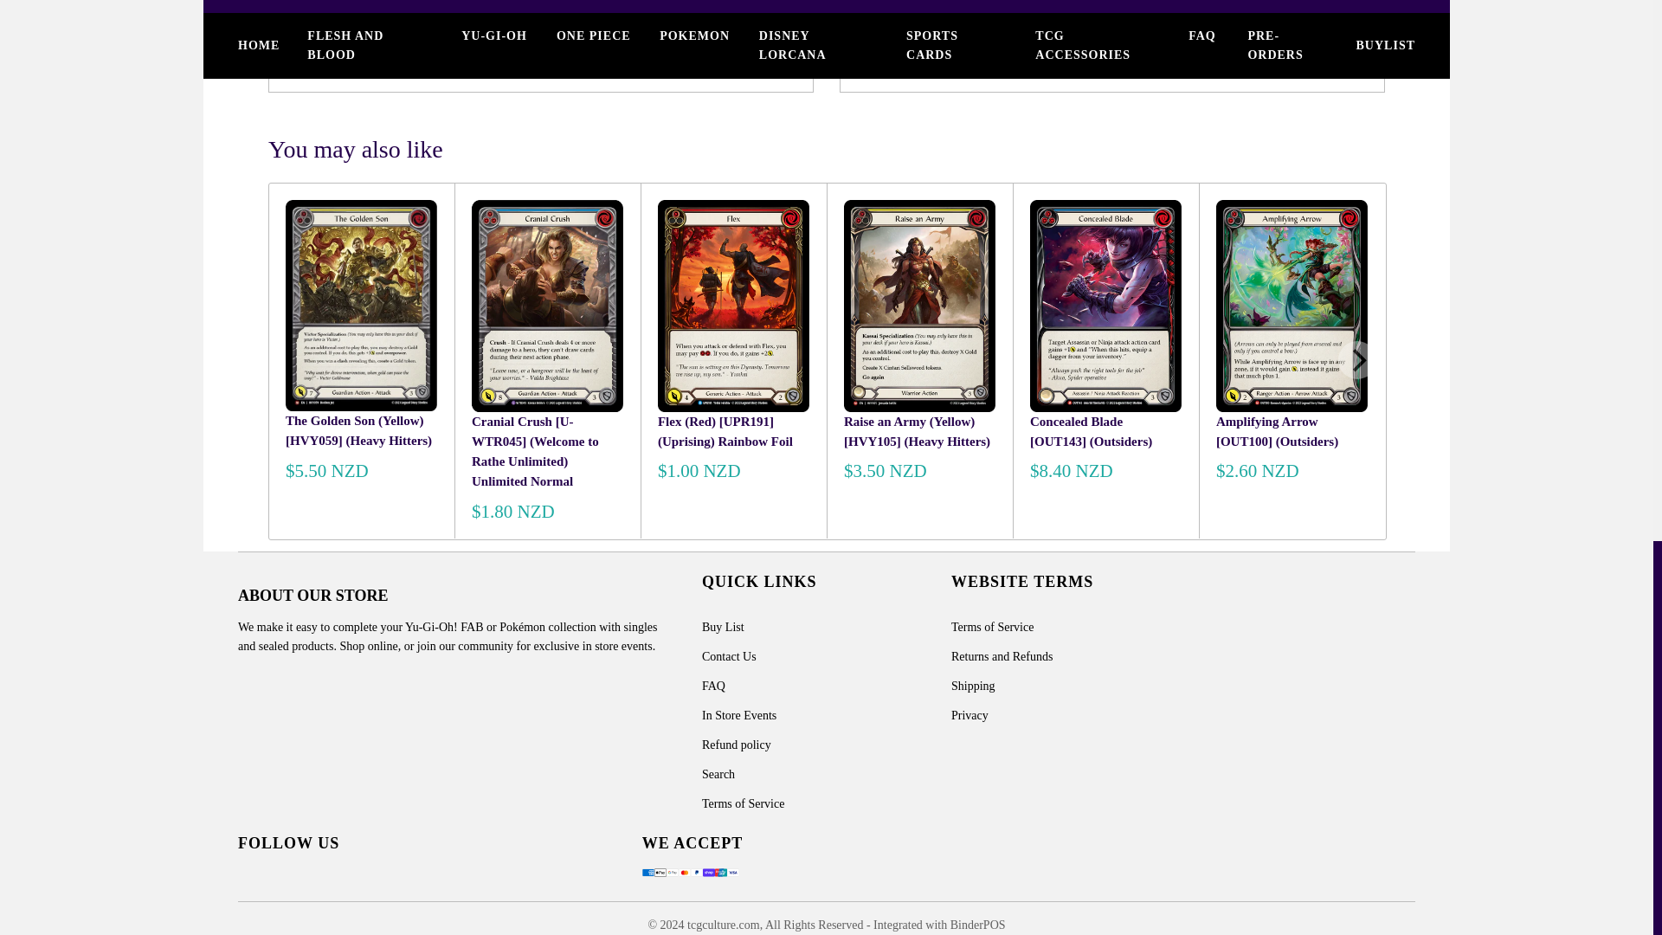 The width and height of the screenshot is (1662, 935). What do you see at coordinates (347, 15) in the screenshot?
I see `Apple Pay` at bounding box center [347, 15].